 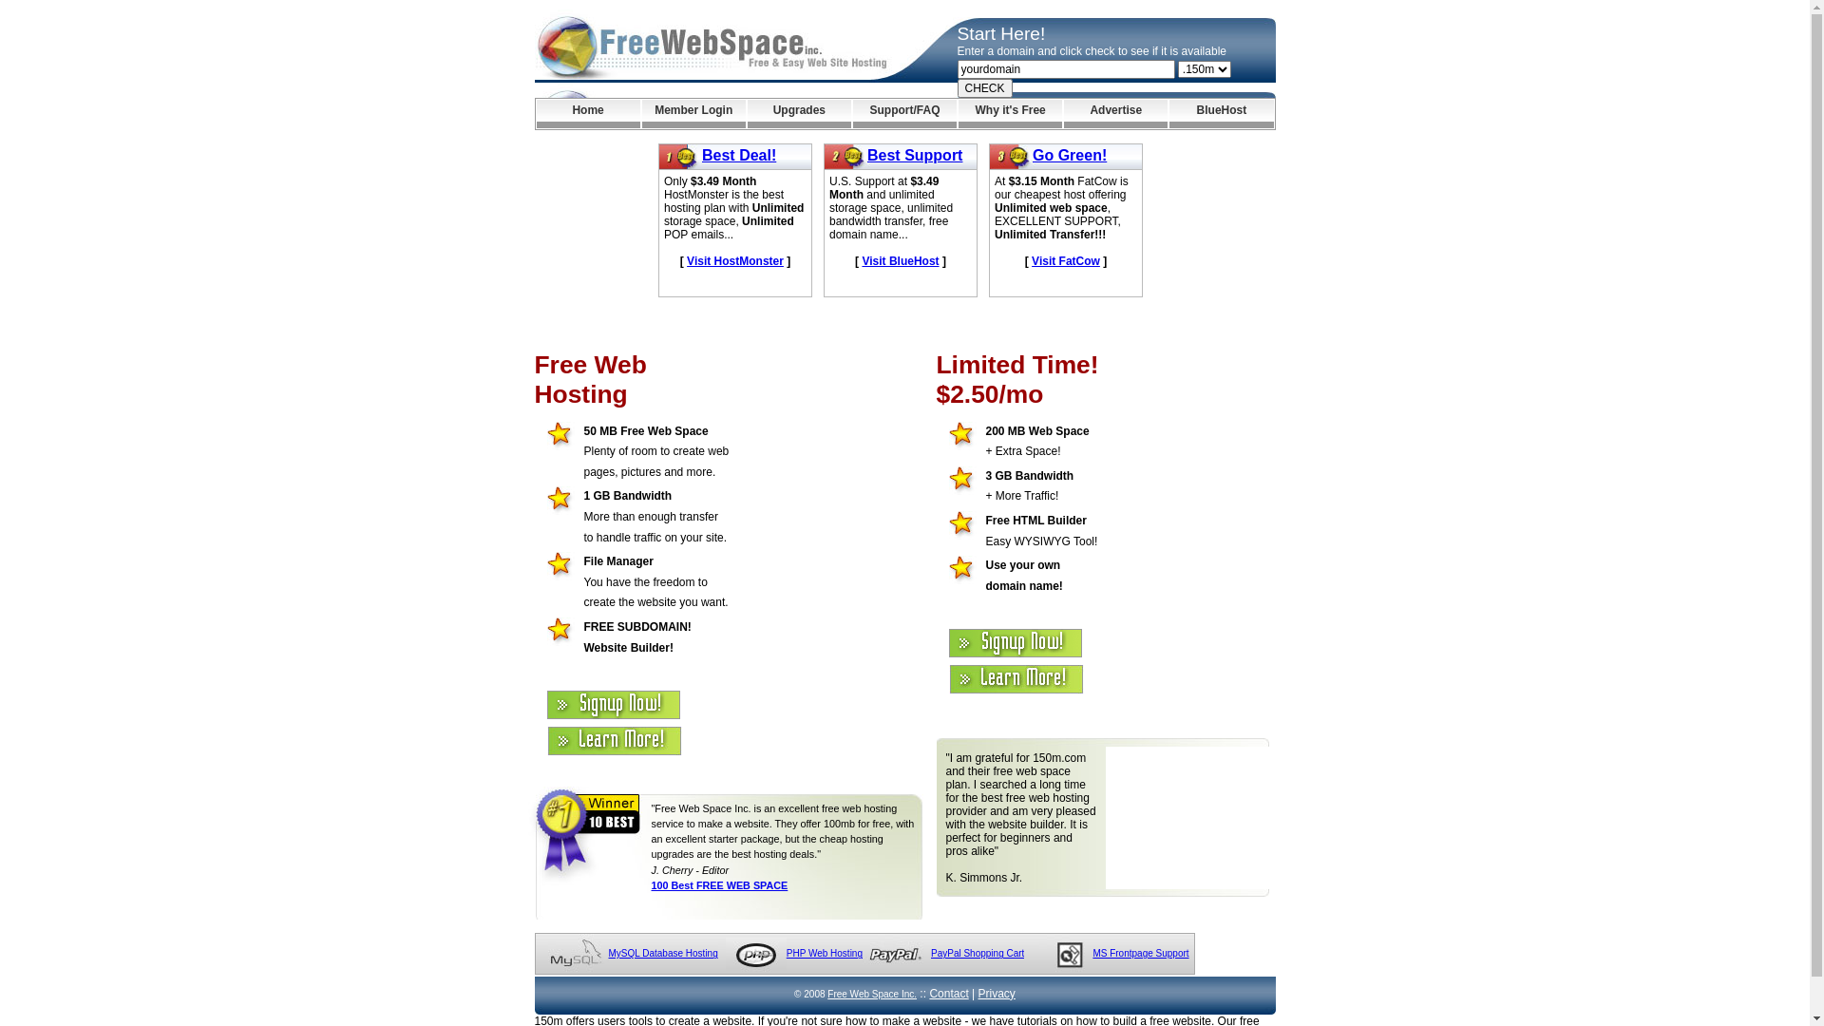 I want to click on Upgrades, so click(x=800, y=114).